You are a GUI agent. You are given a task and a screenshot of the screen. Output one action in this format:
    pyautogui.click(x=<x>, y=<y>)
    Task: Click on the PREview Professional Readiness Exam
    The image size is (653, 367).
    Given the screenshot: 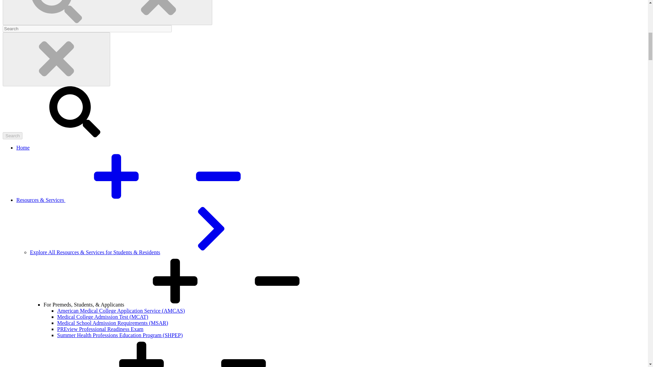 What is the action you would take?
    pyautogui.click(x=100, y=329)
    